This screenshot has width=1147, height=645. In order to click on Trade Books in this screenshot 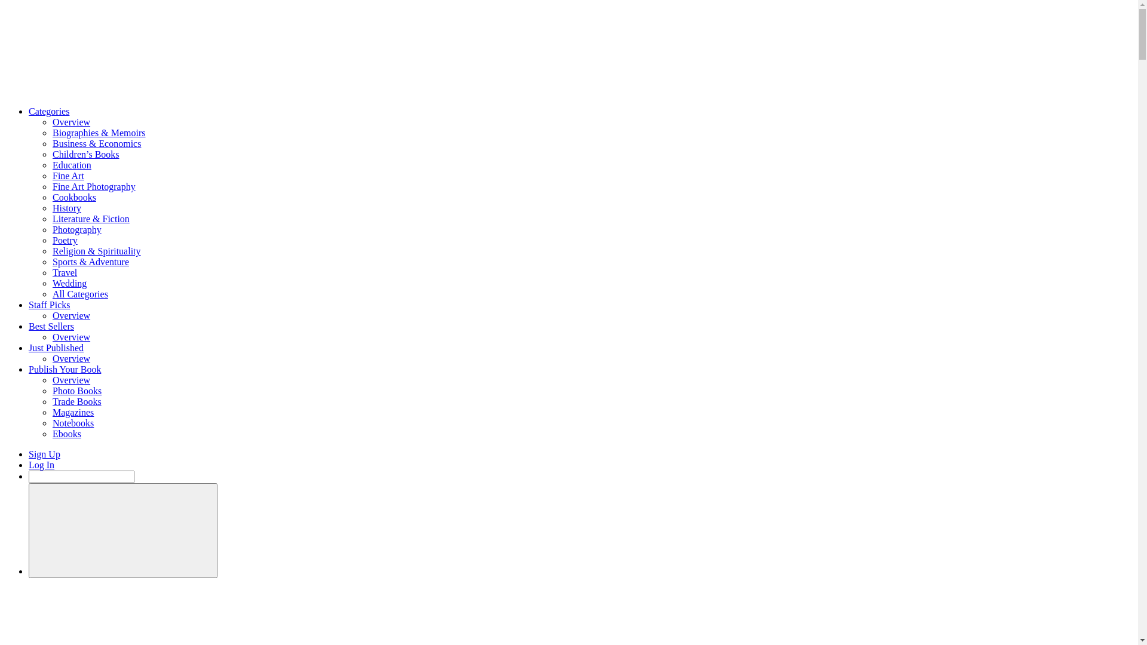, I will do `click(77, 401)`.